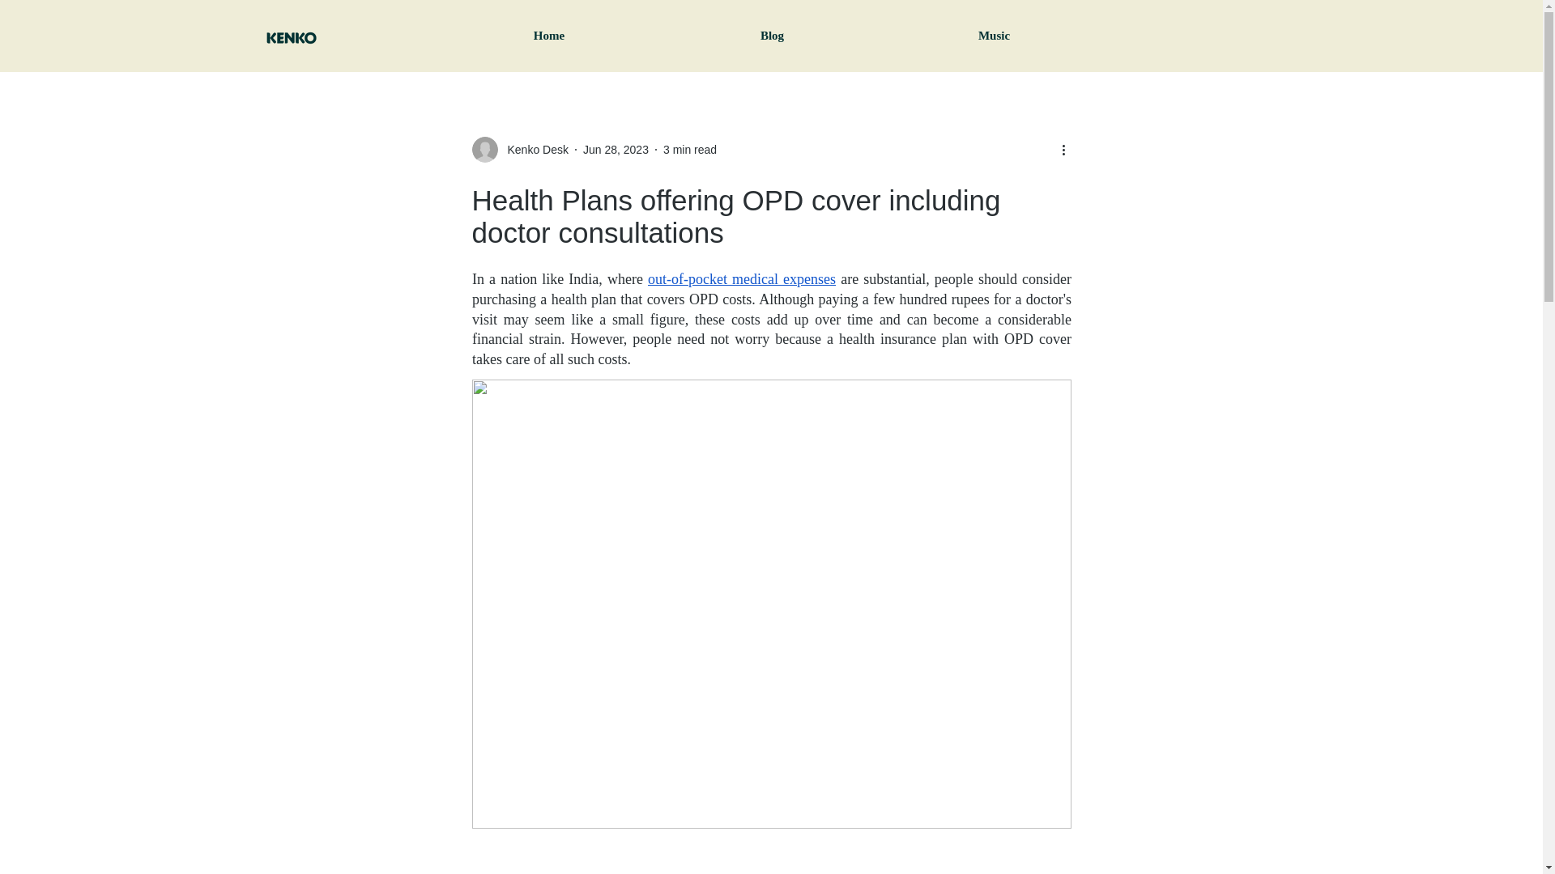 The image size is (1555, 874). Describe the element at coordinates (690, 149) in the screenshot. I see `3 min read` at that location.